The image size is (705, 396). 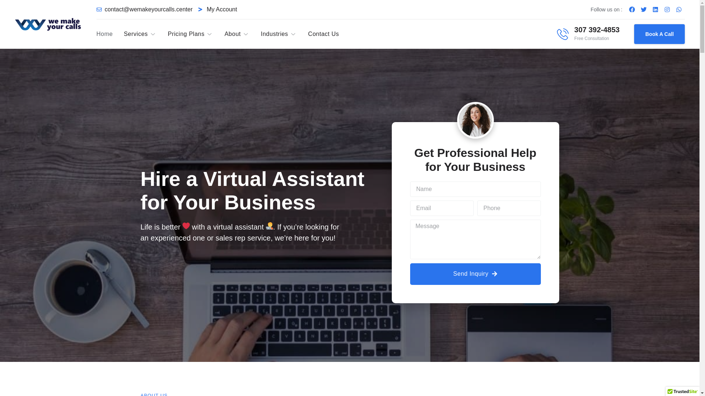 I want to click on My Account, so click(x=217, y=10).